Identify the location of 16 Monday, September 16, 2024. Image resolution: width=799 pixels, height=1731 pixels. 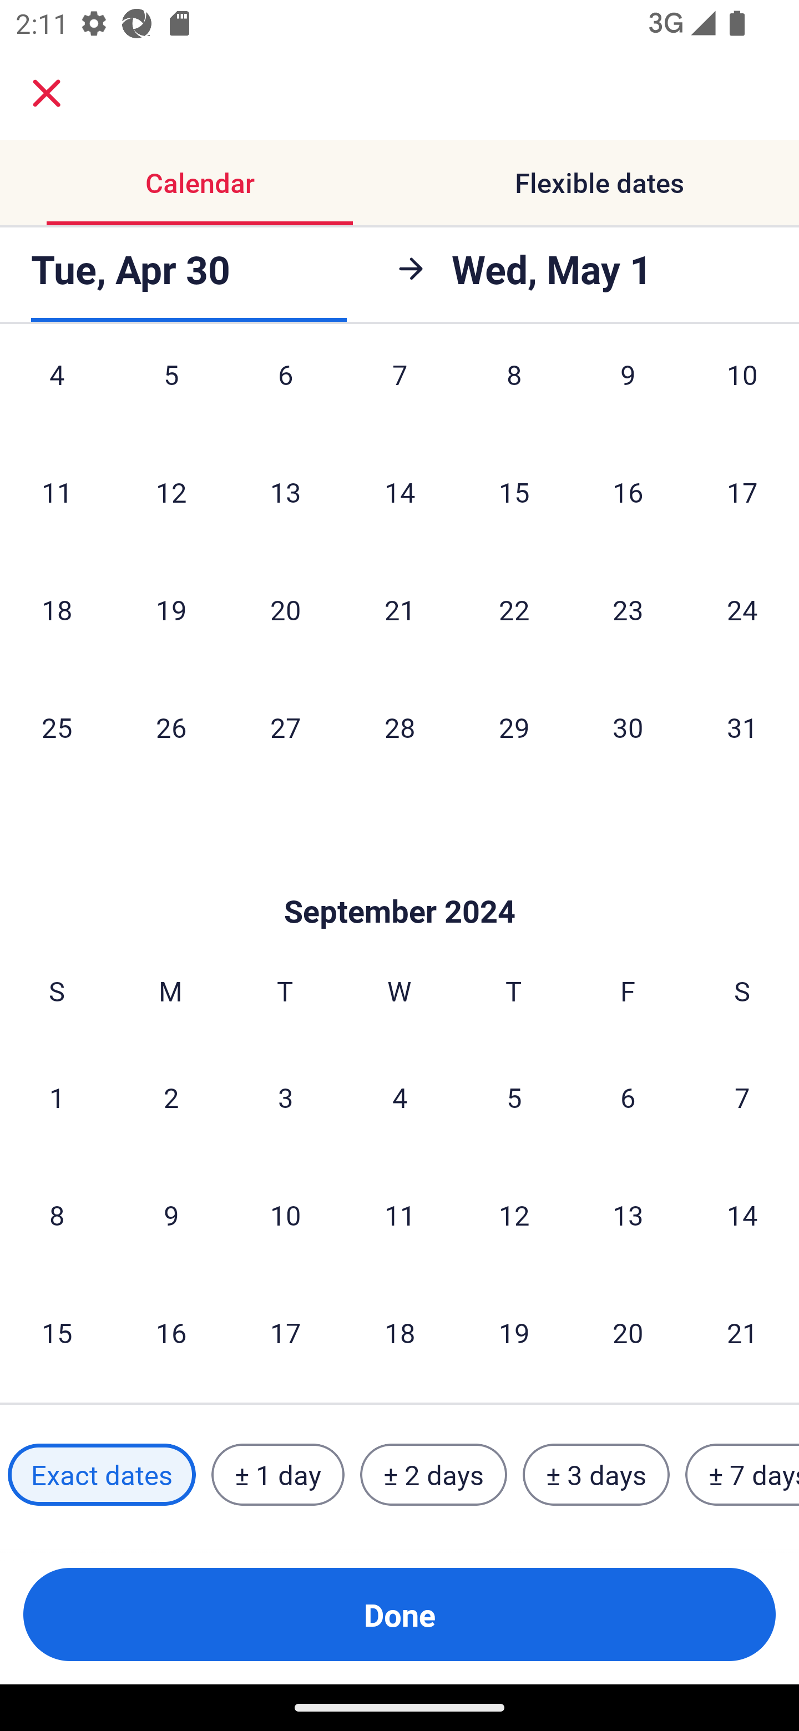
(171, 1333).